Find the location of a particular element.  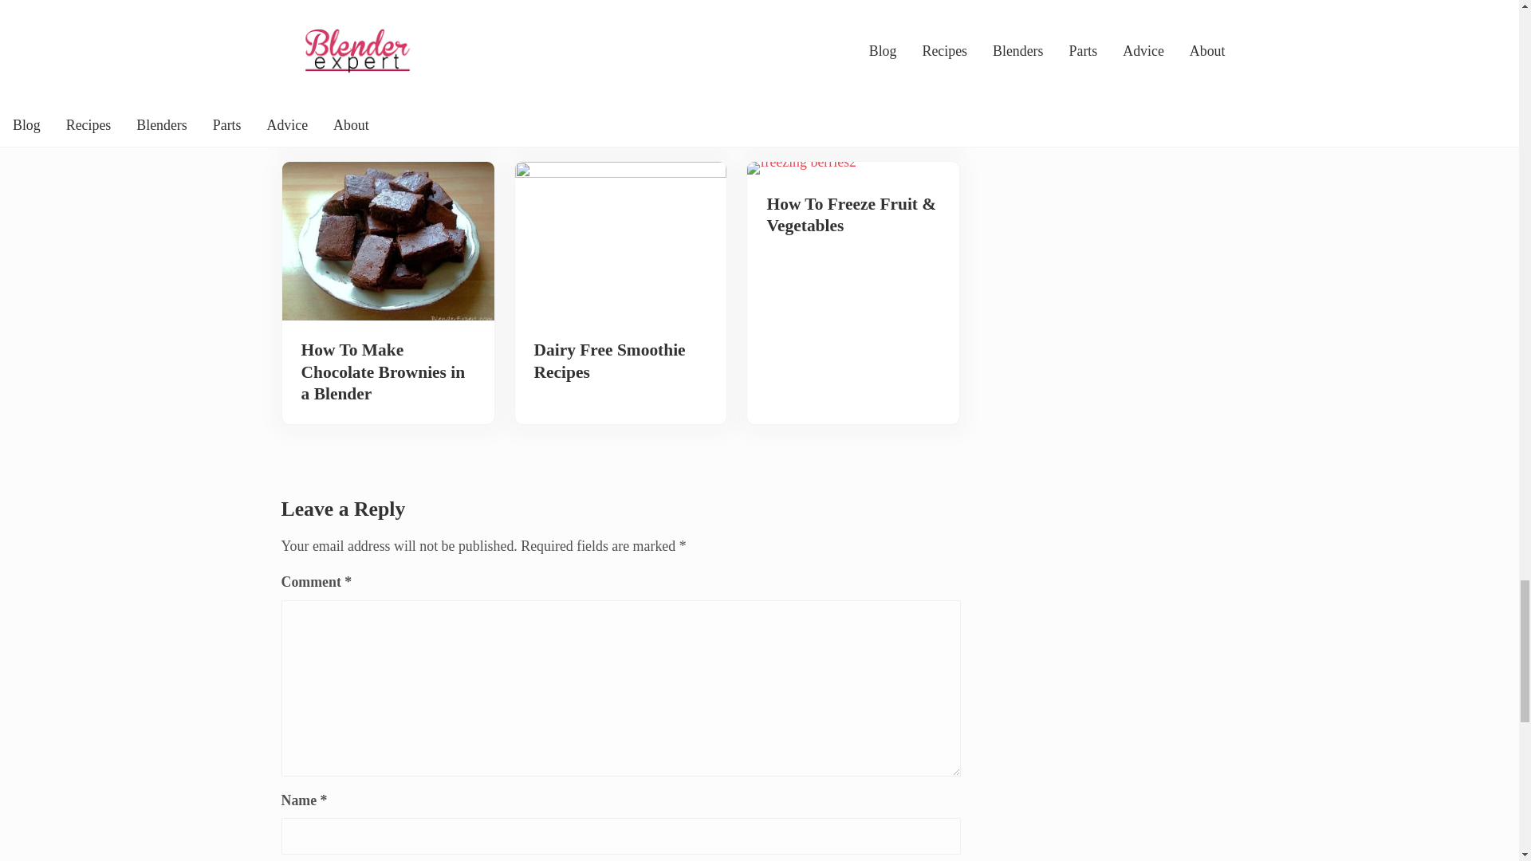

Weight Loss Smoothie Recipes that Taste Great too is located at coordinates (620, 89).